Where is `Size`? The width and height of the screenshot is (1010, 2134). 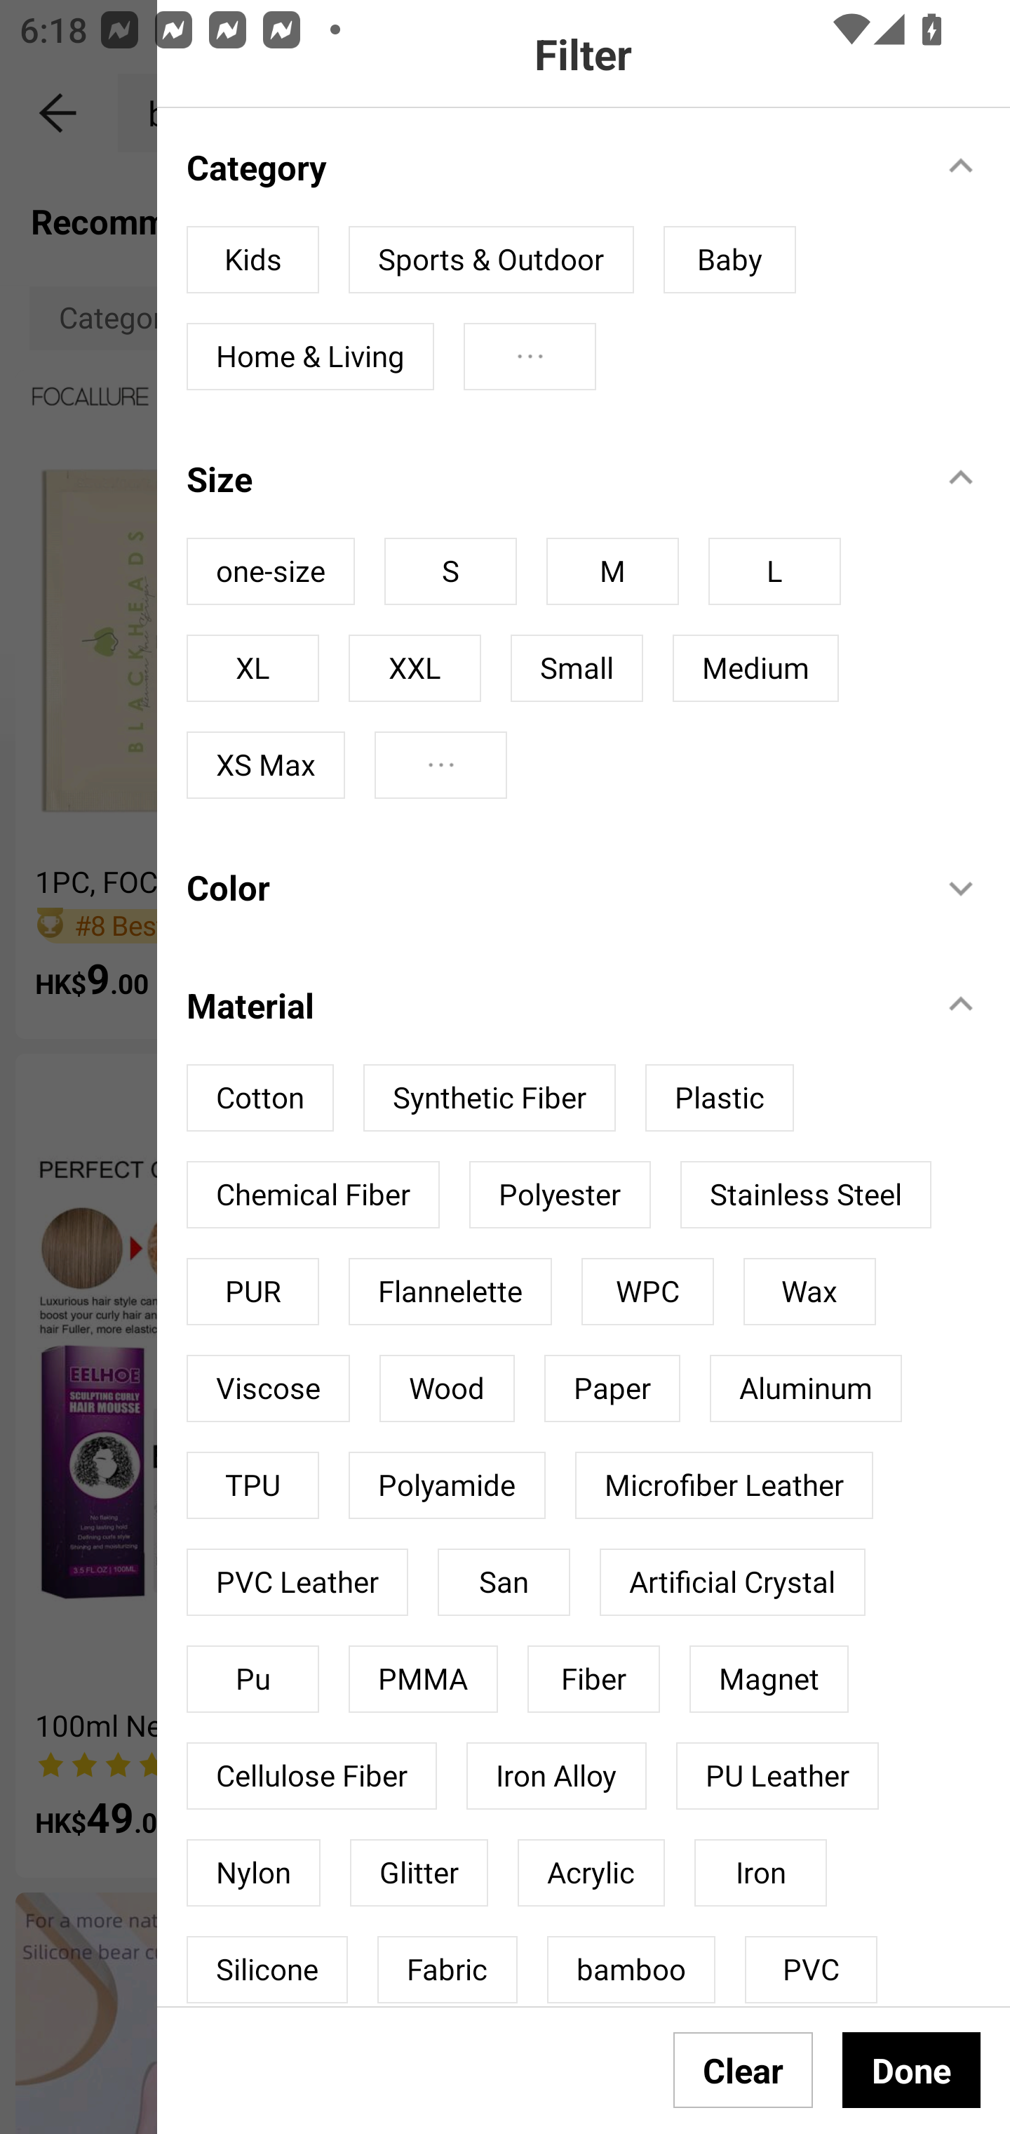 Size is located at coordinates (549, 479).